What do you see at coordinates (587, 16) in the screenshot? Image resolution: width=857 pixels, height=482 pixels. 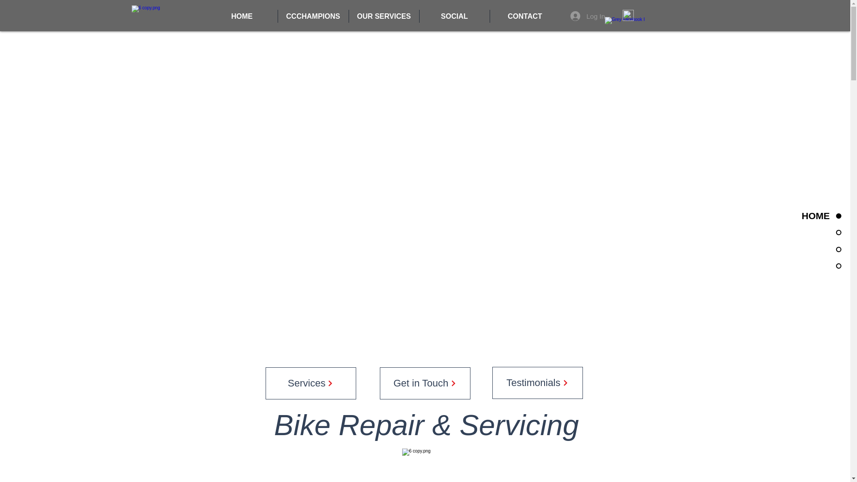 I see `Log In` at bounding box center [587, 16].